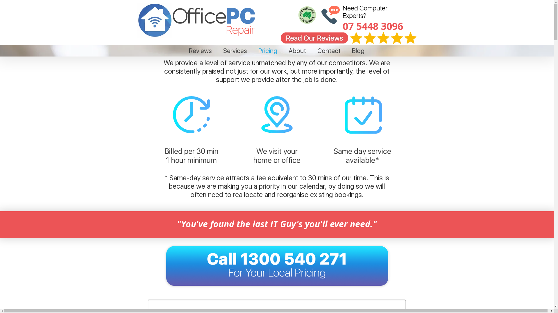  I want to click on Services, so click(235, 51).